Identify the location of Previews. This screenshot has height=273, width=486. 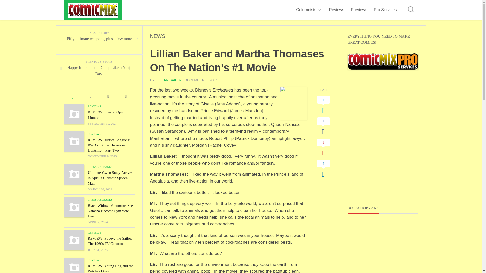
(359, 10).